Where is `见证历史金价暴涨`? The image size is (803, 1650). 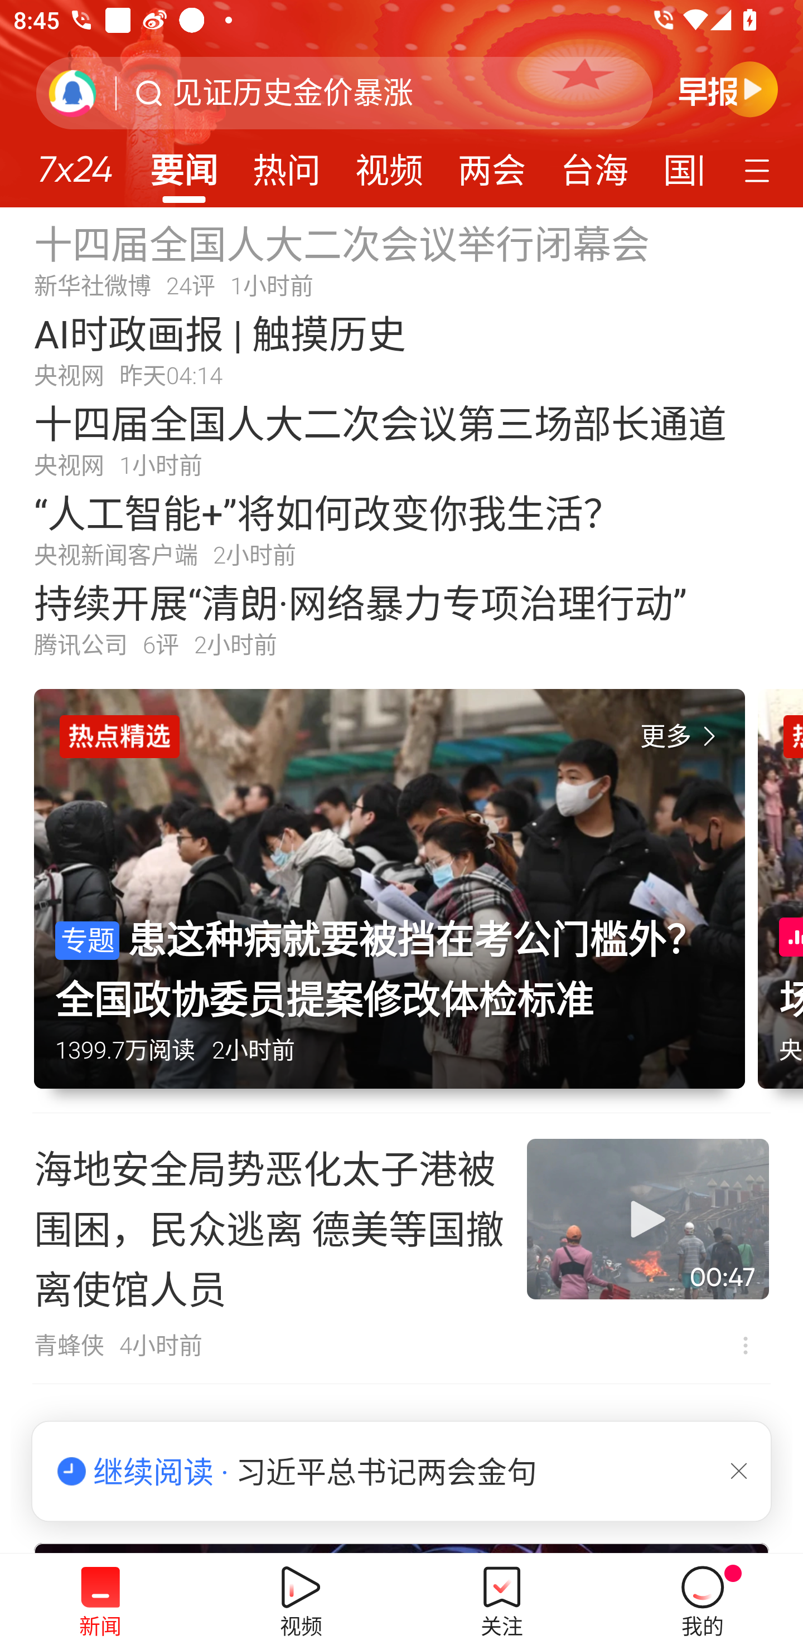 见证历史金价暴涨 is located at coordinates (293, 93).